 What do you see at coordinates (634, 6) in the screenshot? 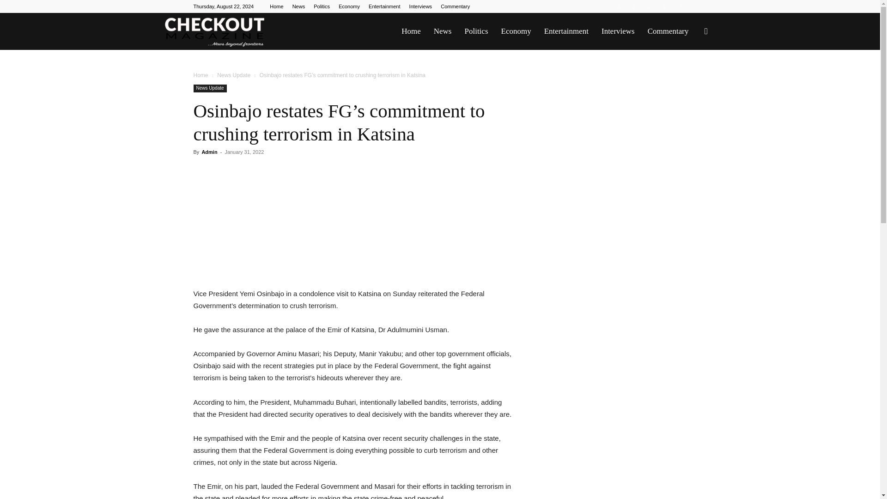
I see `Instagram` at bounding box center [634, 6].